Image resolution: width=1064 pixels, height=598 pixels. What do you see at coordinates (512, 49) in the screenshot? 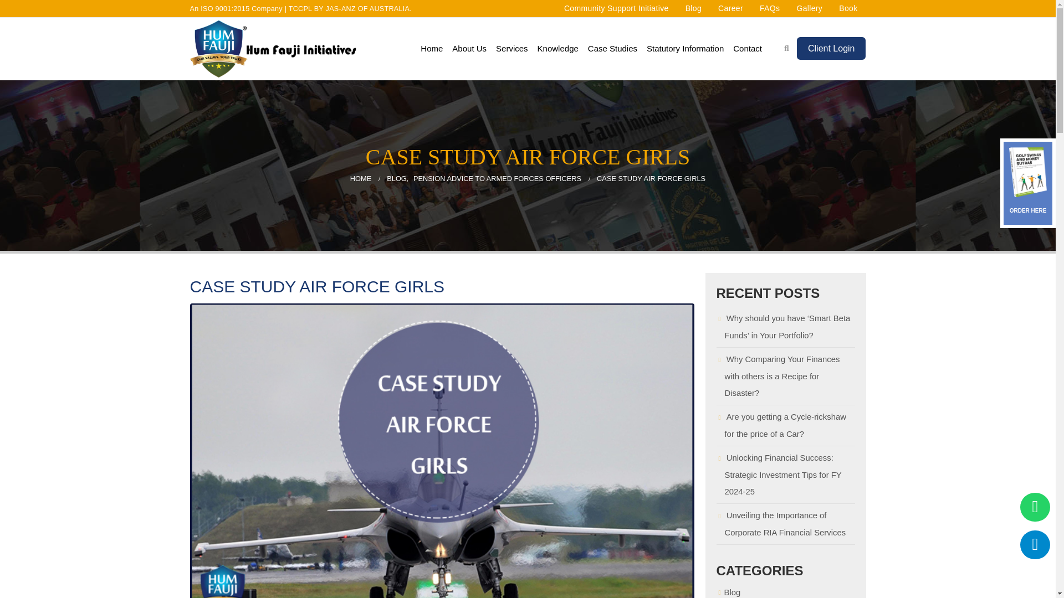
I see `Services` at bounding box center [512, 49].